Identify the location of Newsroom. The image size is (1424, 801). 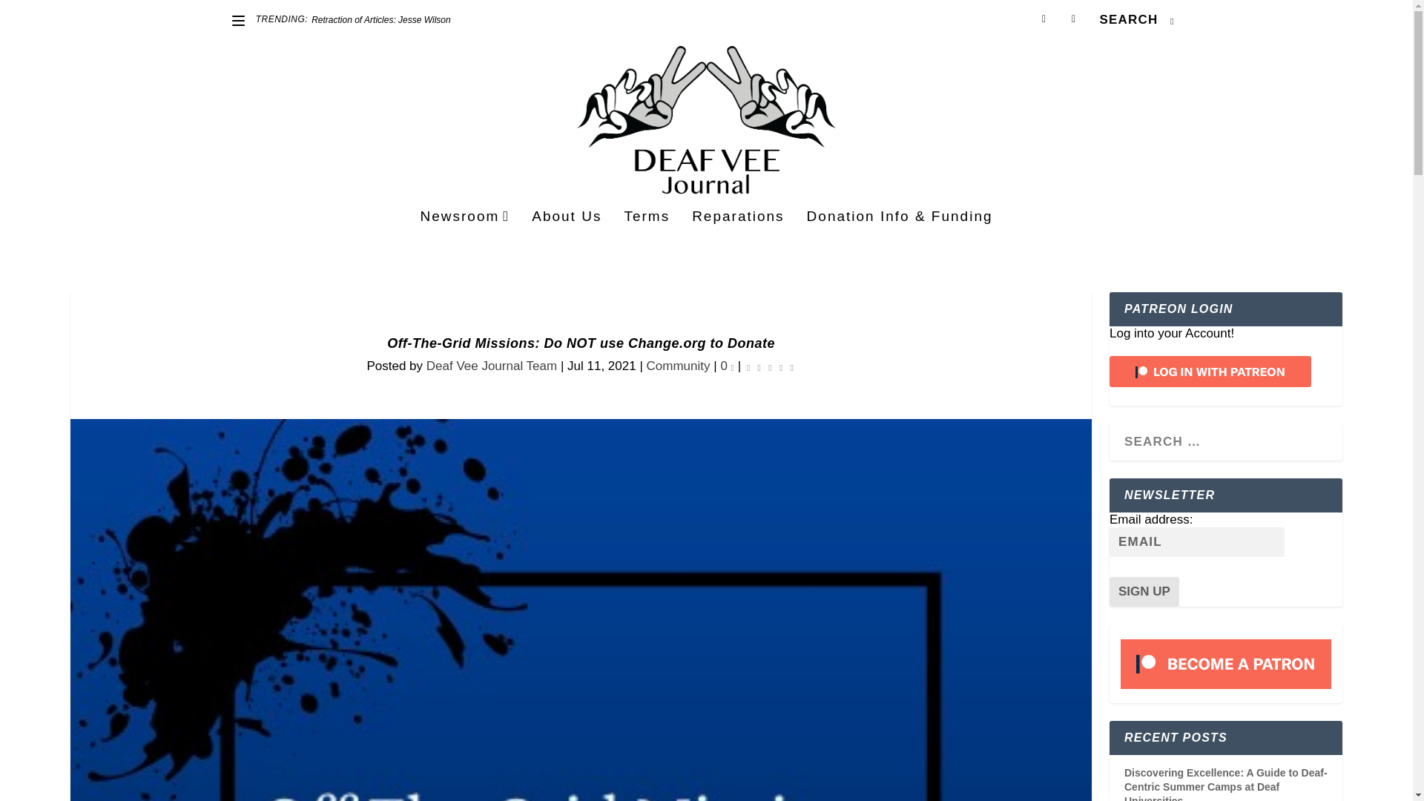
(464, 237).